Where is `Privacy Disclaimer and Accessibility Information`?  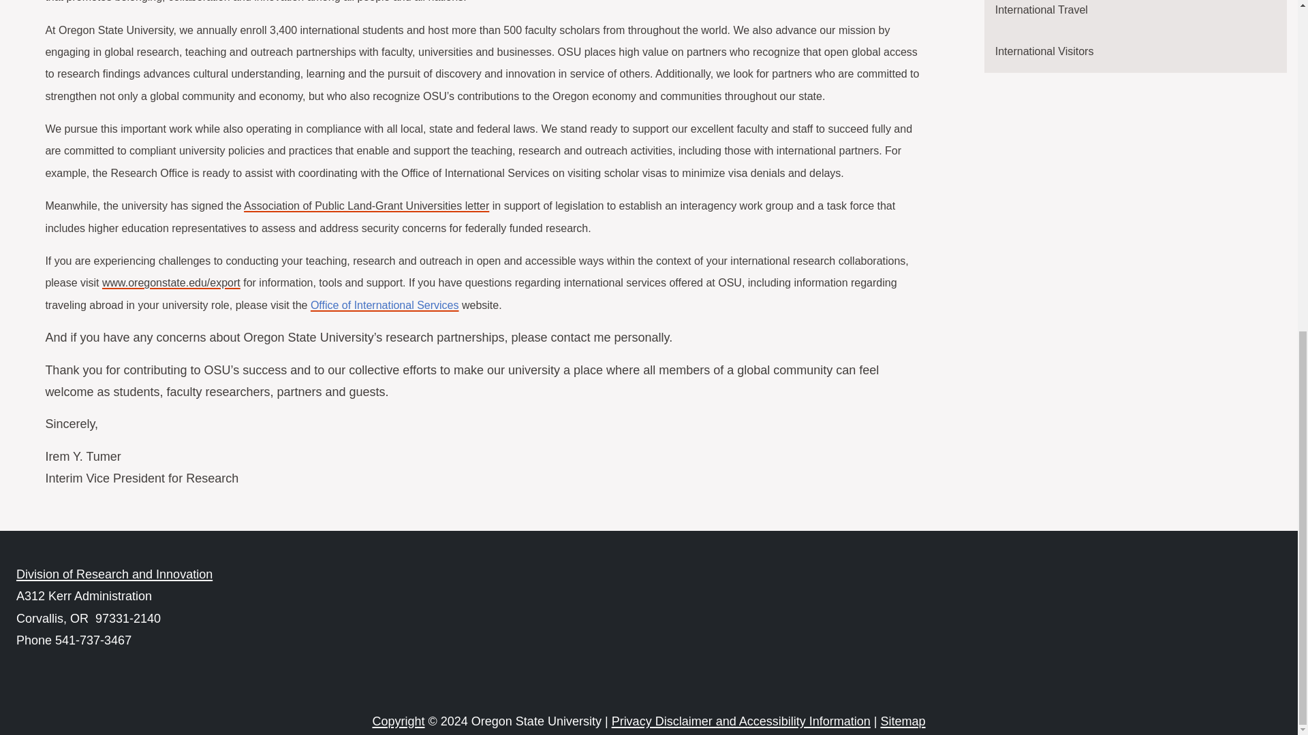
Privacy Disclaimer and Accessibility Information is located at coordinates (741, 721).